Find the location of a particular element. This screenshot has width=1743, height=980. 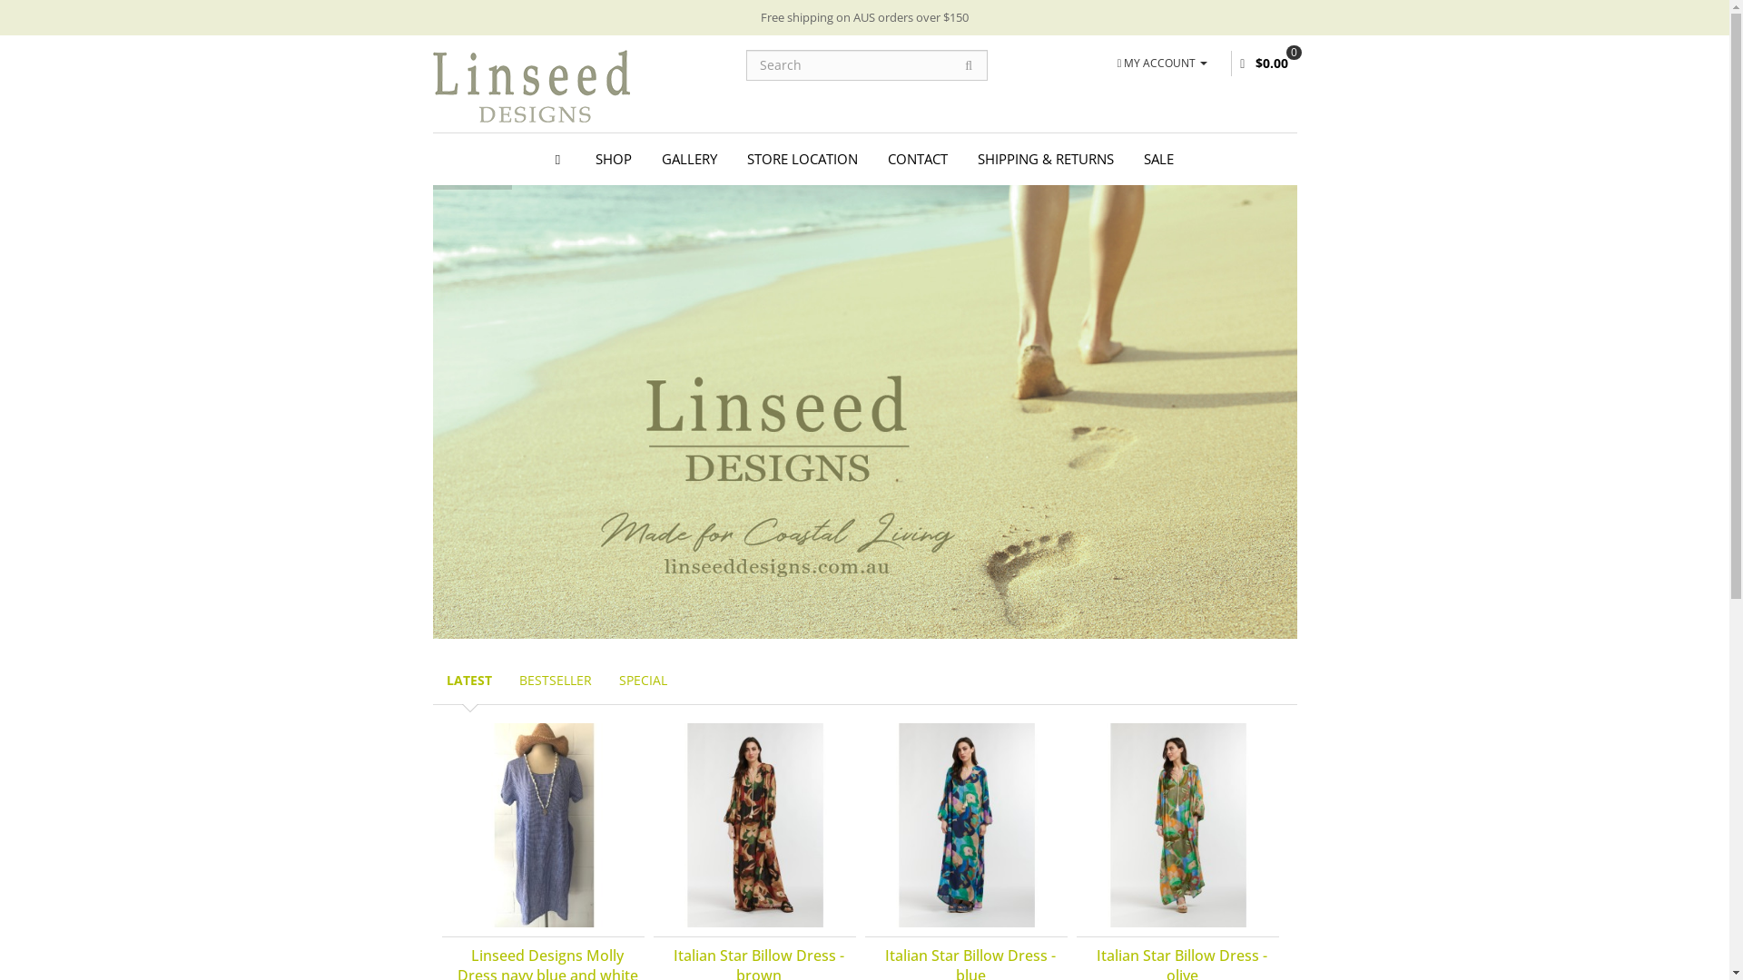

SHIPPING & RETURNS is located at coordinates (1046, 159).